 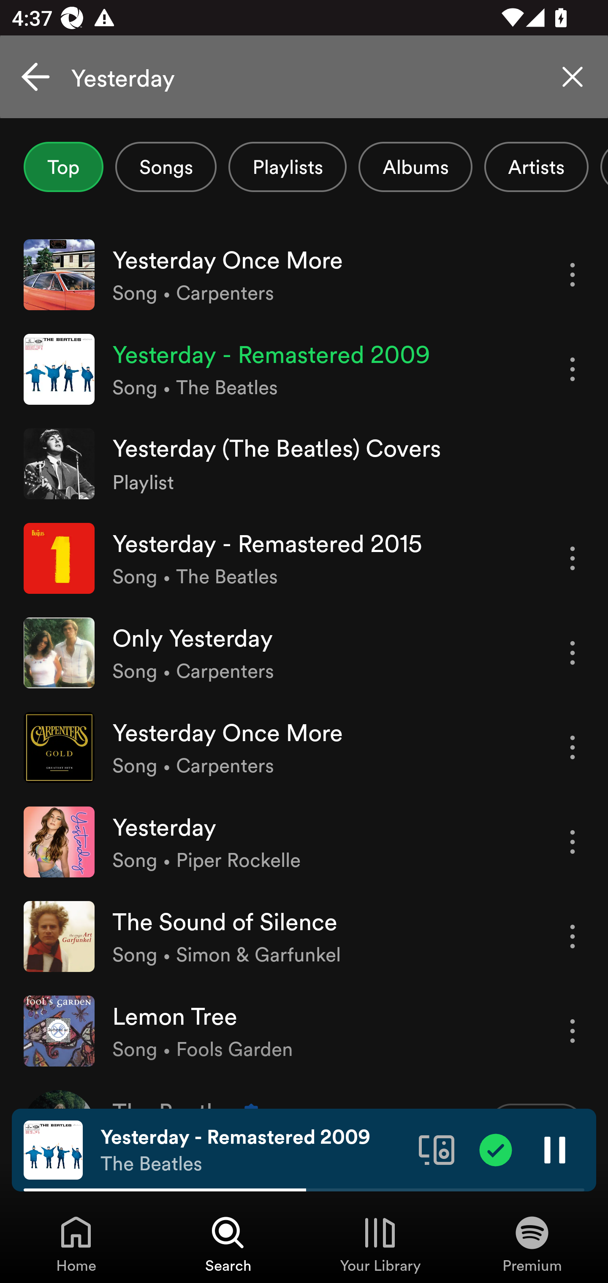 What do you see at coordinates (253, 1150) in the screenshot?
I see `Yesterday - Remastered 2009 The Beatles` at bounding box center [253, 1150].